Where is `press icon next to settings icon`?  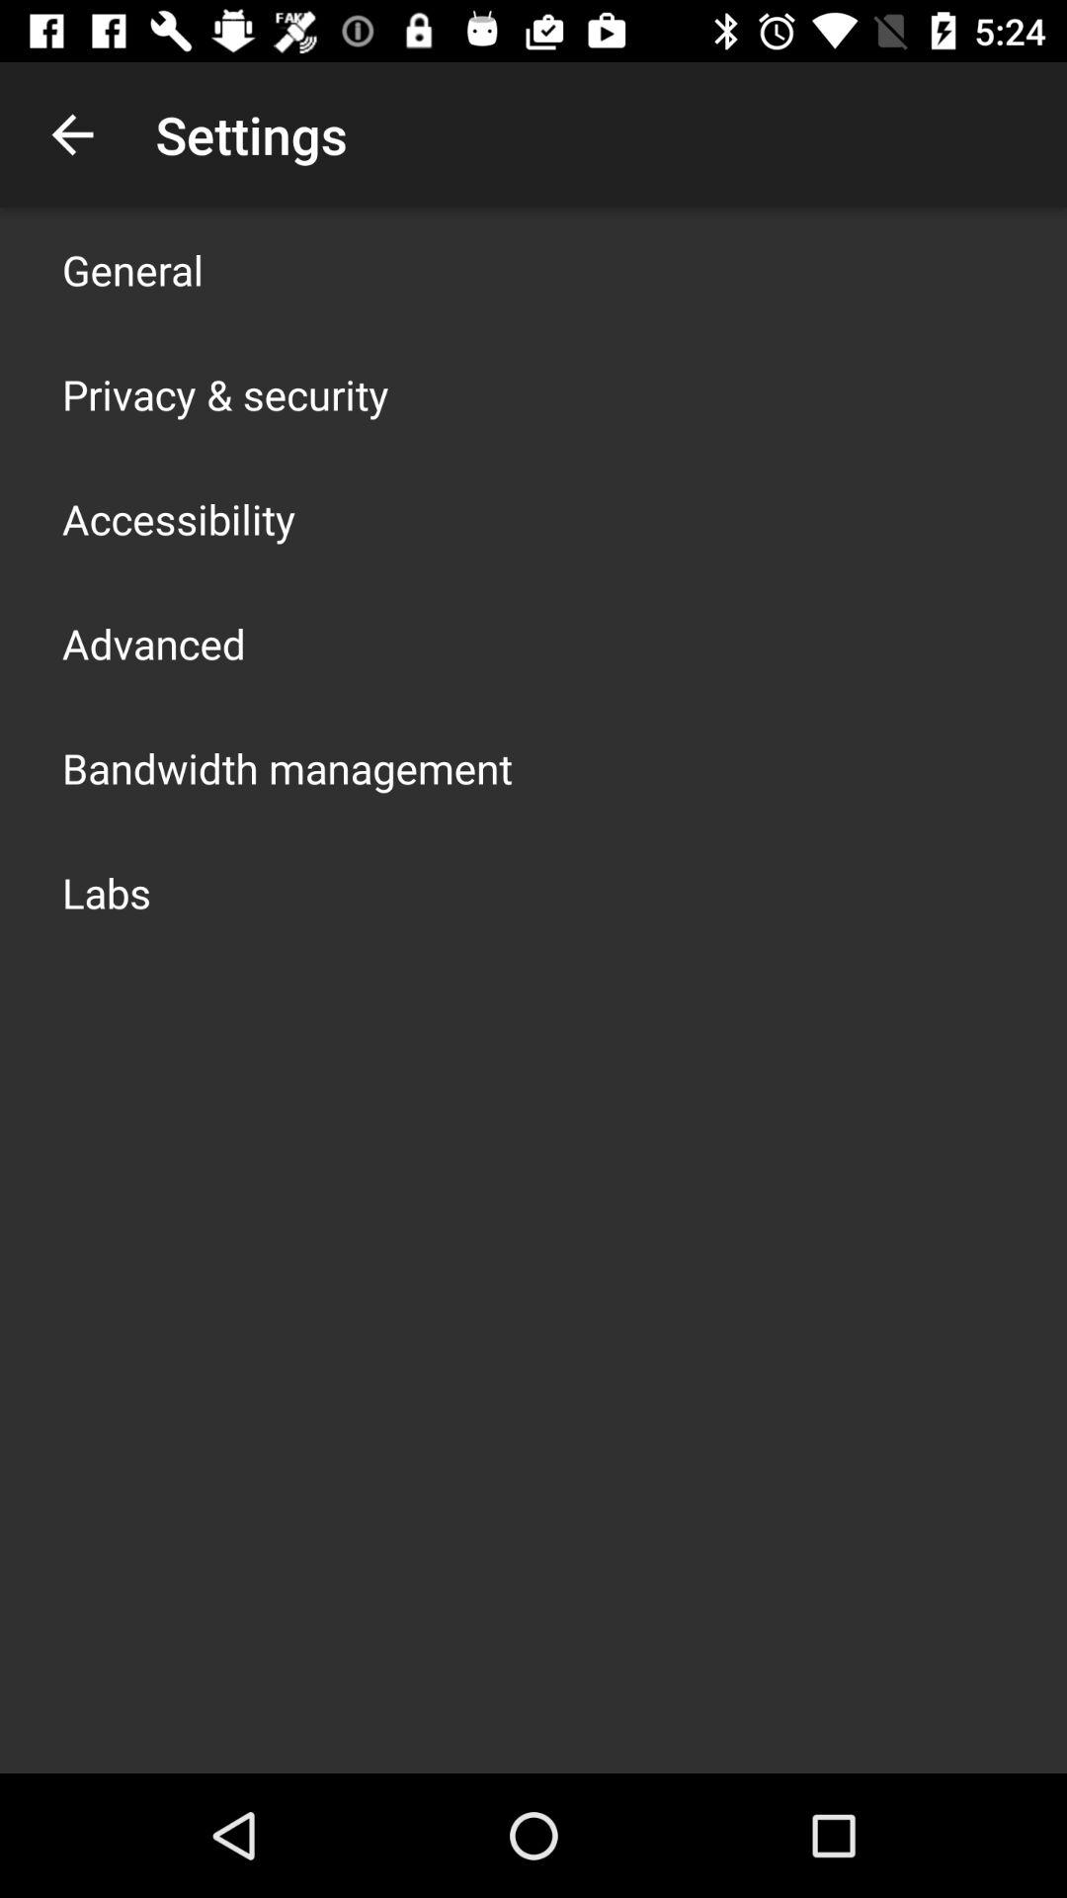 press icon next to settings icon is located at coordinates (72, 134).